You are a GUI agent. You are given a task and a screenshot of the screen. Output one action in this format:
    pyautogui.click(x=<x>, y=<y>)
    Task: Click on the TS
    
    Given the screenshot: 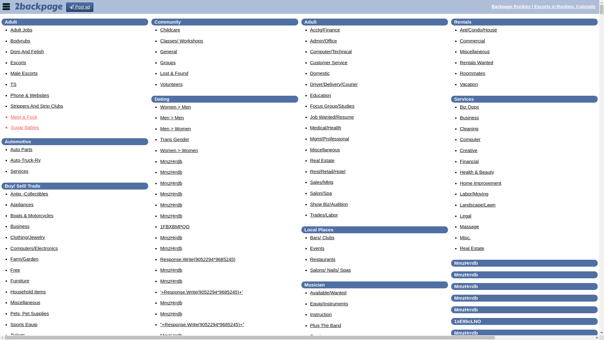 What is the action you would take?
    pyautogui.click(x=13, y=84)
    